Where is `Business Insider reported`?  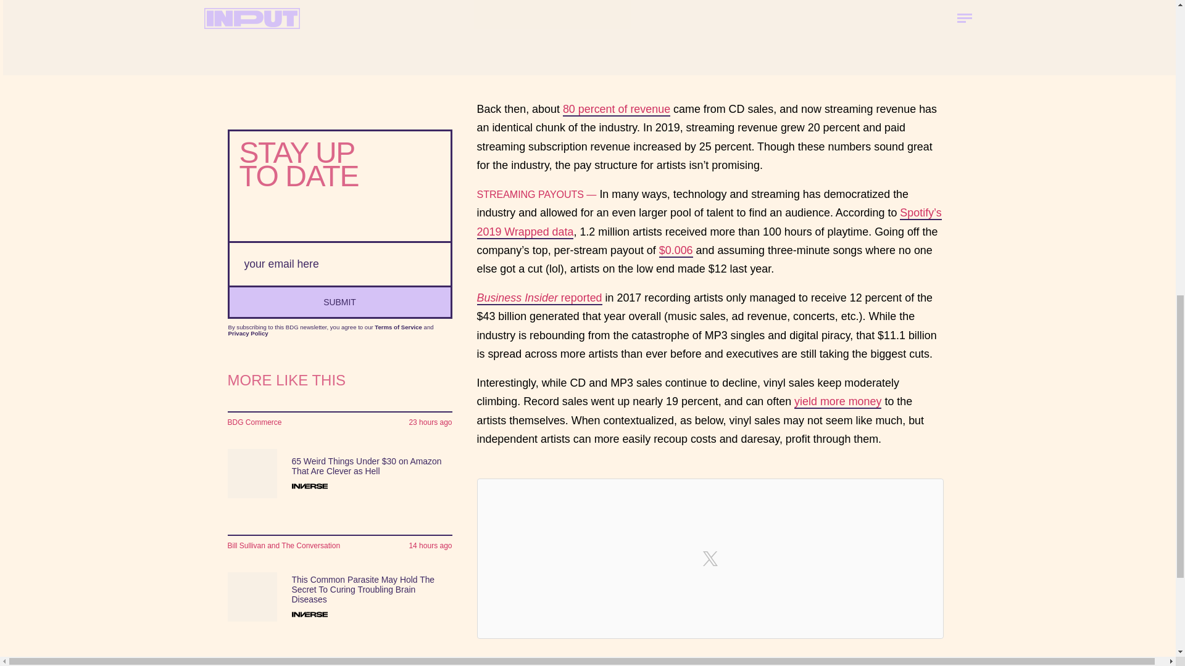 Business Insider reported is located at coordinates (539, 298).